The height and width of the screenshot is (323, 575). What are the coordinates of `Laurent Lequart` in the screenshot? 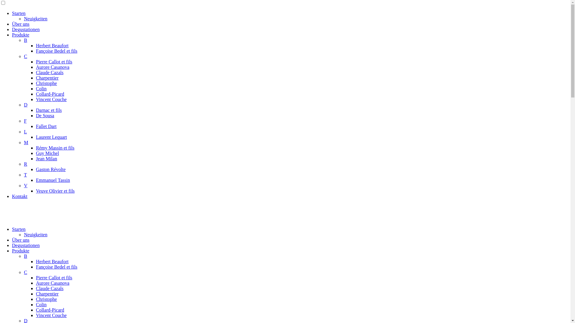 It's located at (52, 137).